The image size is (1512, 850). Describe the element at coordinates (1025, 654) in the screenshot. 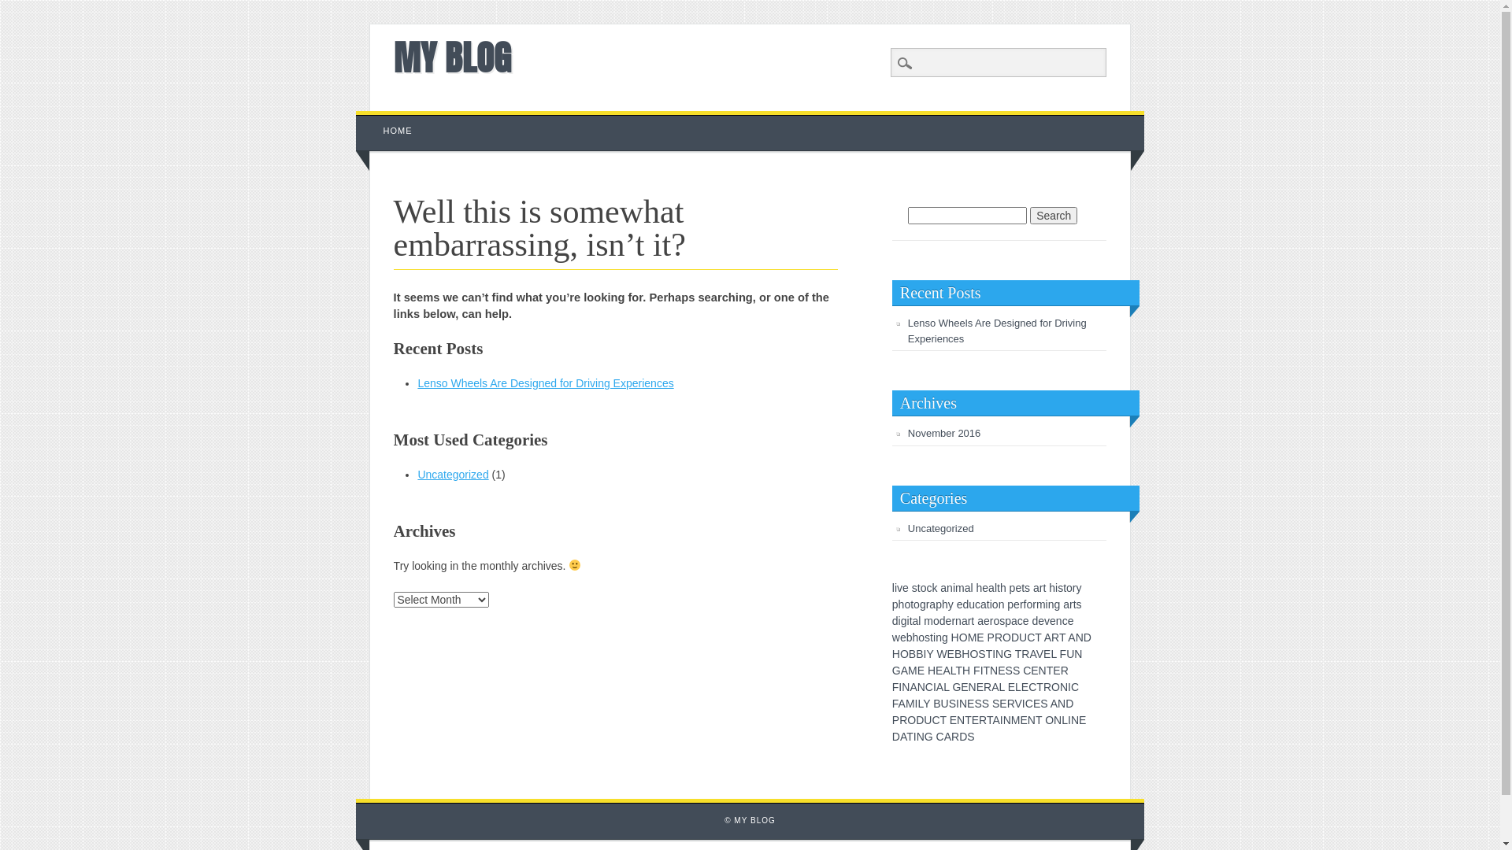

I see `R` at that location.